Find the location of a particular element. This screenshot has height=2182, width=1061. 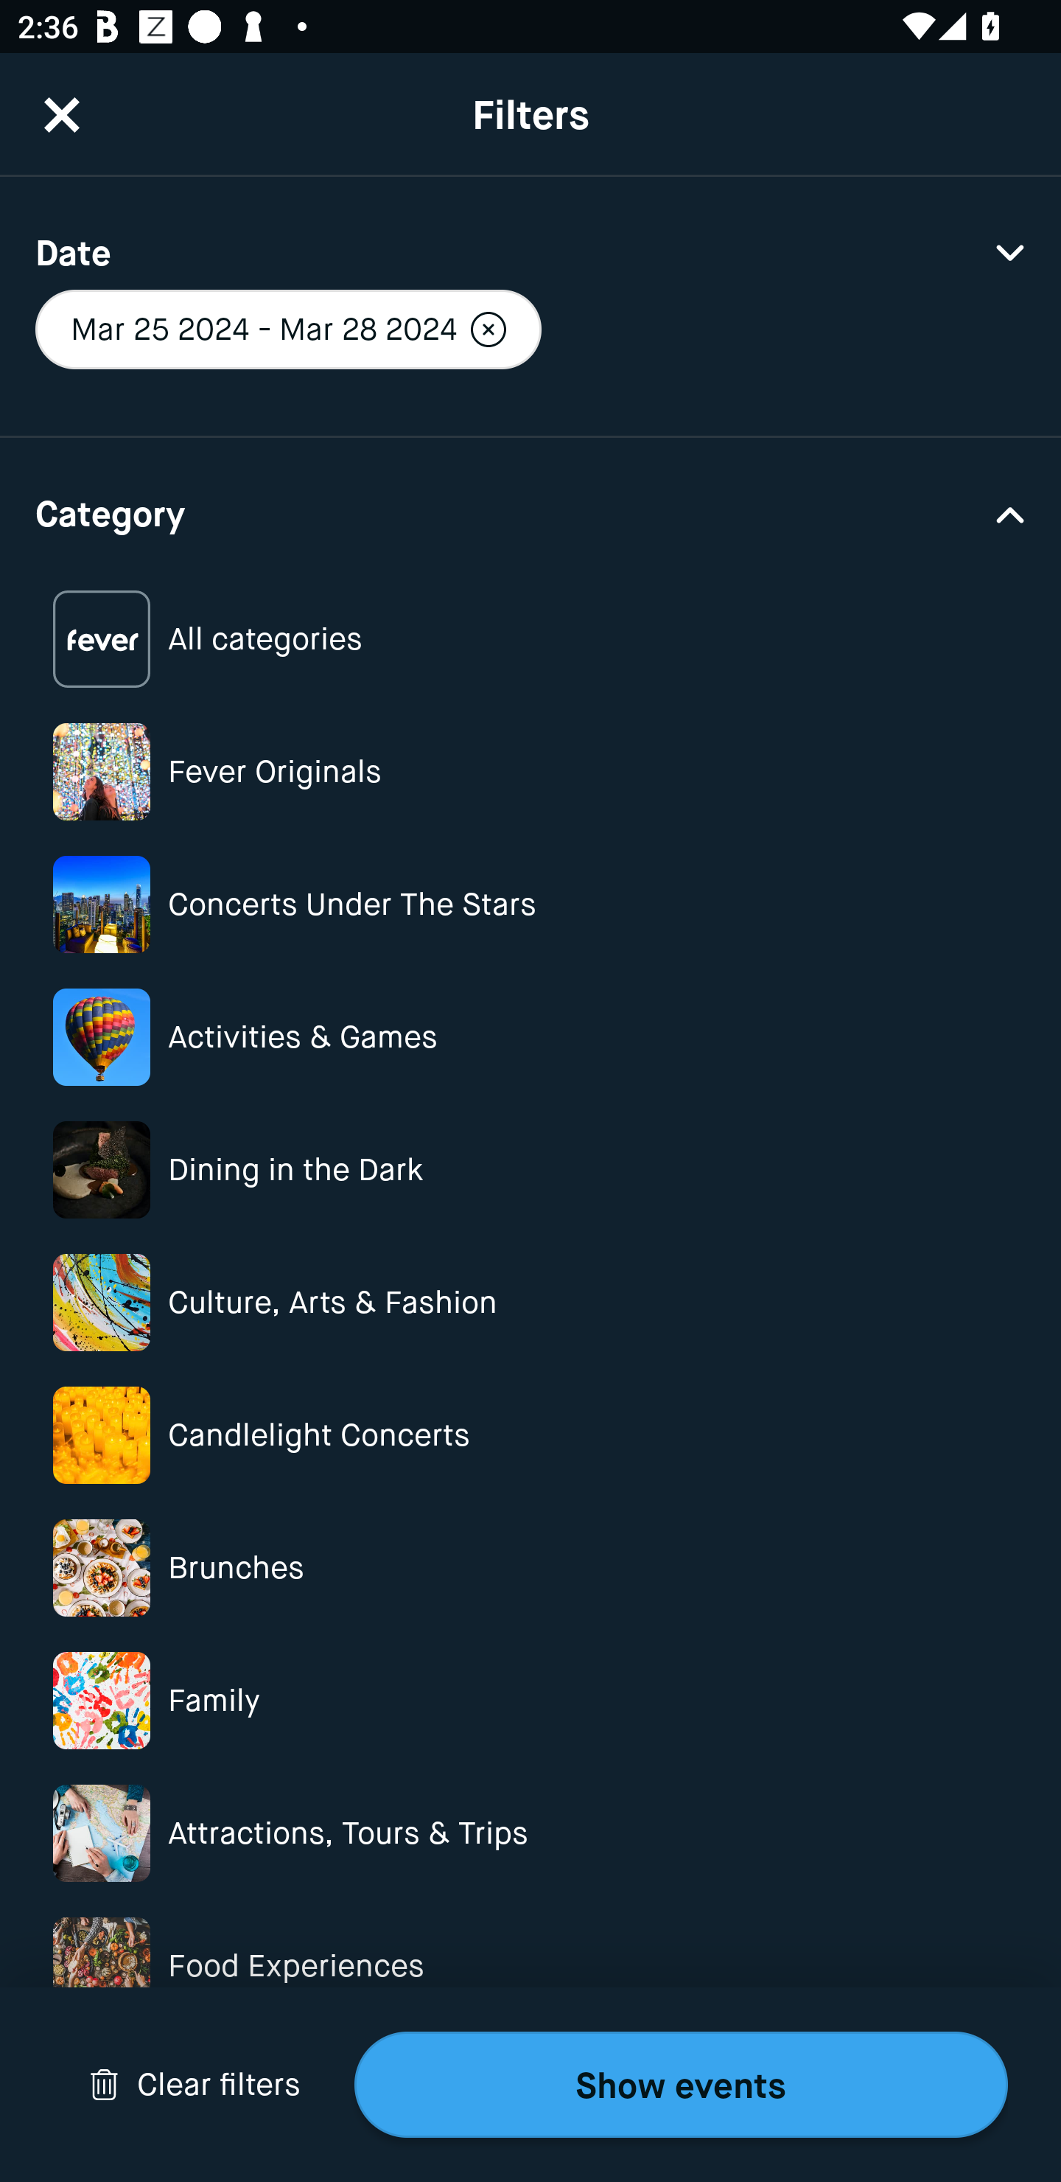

Drop Down Arrow Clear filters is located at coordinates (195, 2085).